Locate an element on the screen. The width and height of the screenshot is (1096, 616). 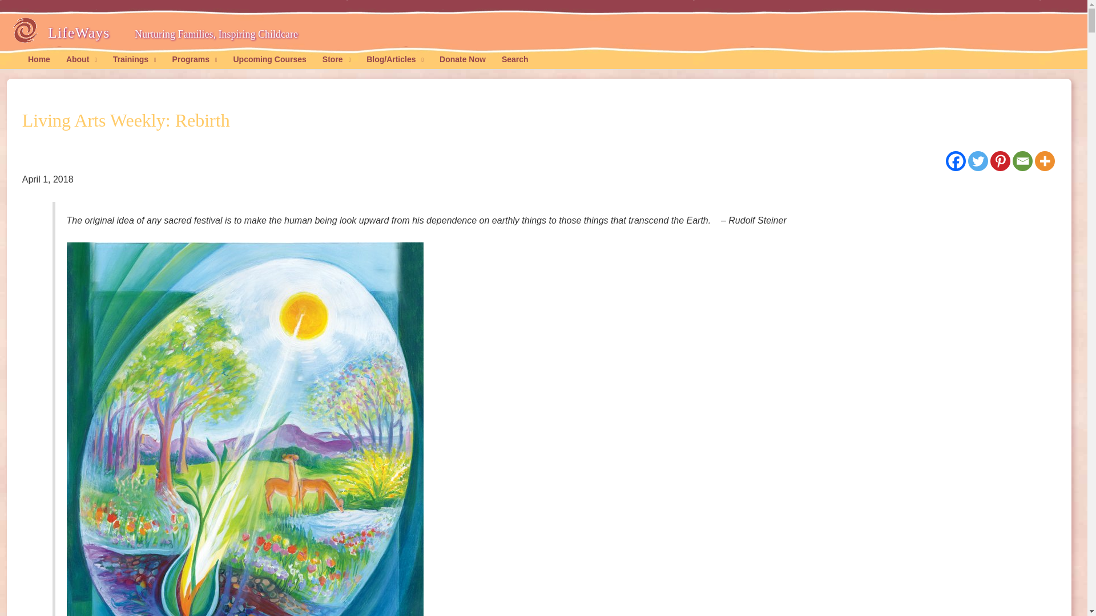
Store is located at coordinates (336, 59).